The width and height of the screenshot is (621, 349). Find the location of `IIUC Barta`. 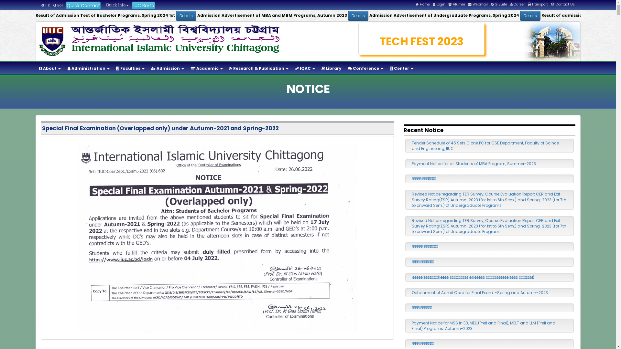

IIUC Barta is located at coordinates (144, 5).